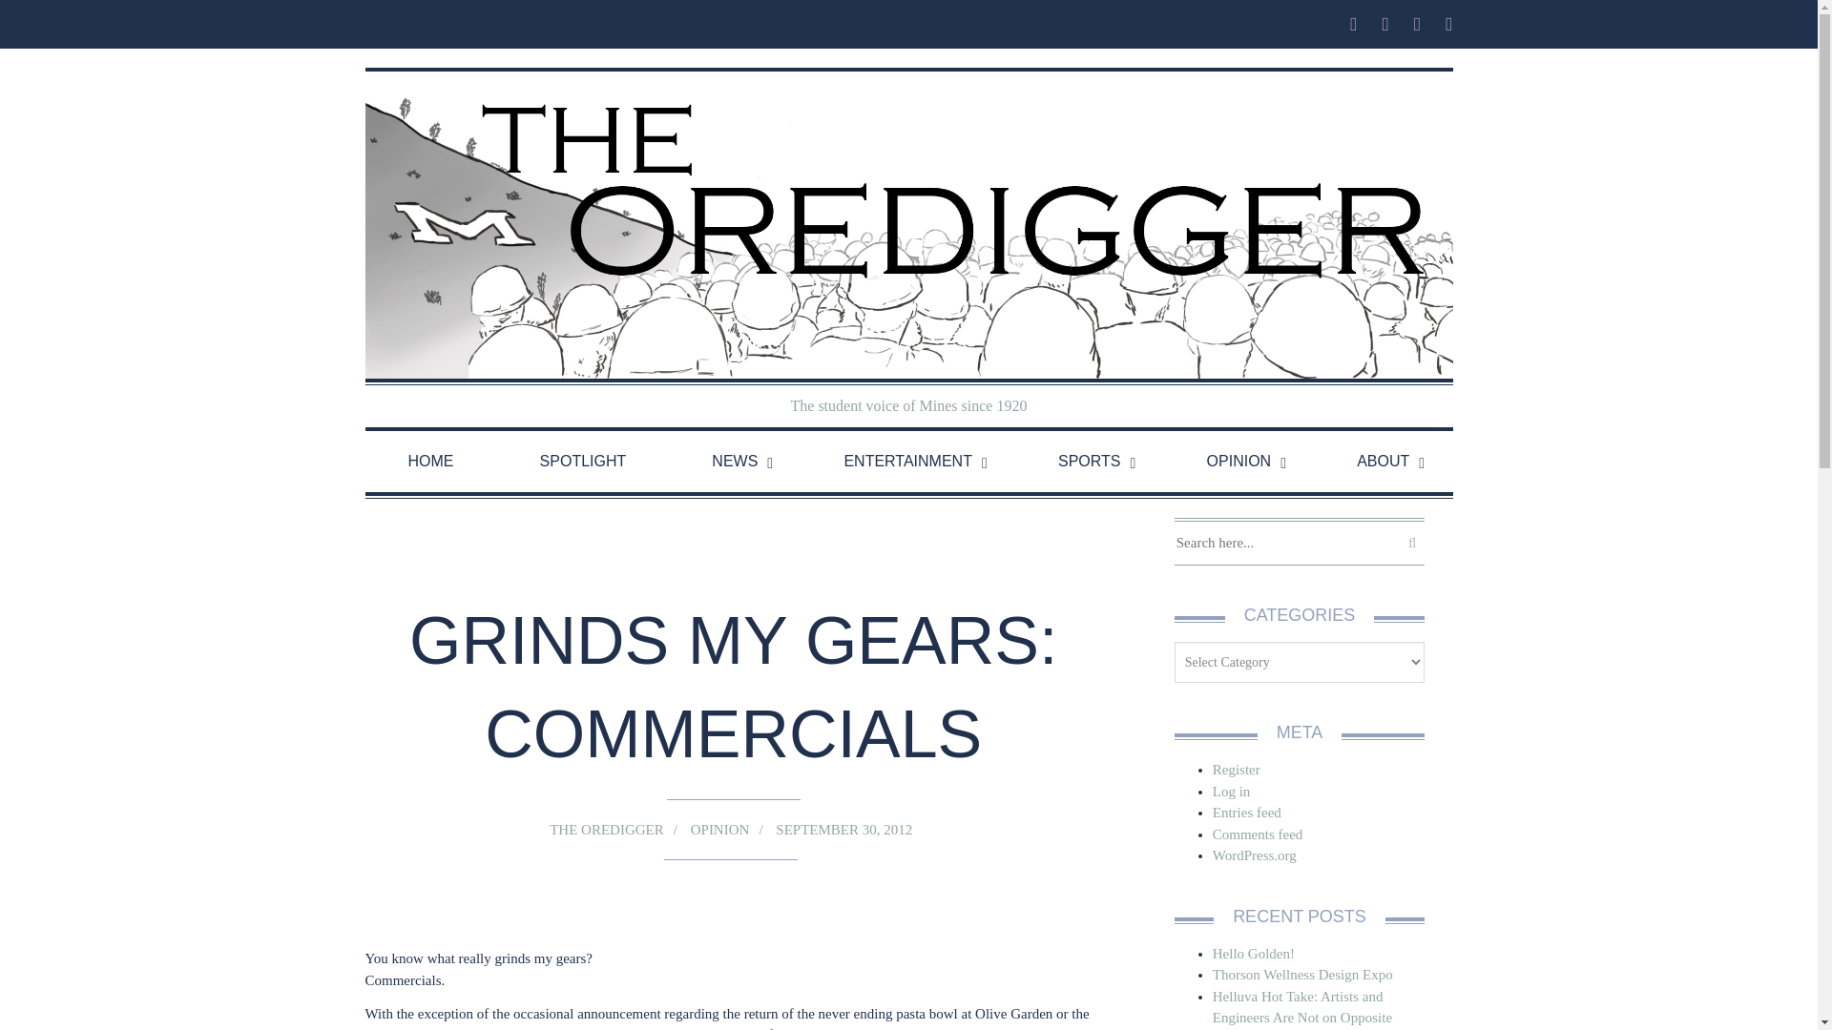 This screenshot has height=1030, width=1832. What do you see at coordinates (908, 225) in the screenshot?
I see `Go back to home` at bounding box center [908, 225].